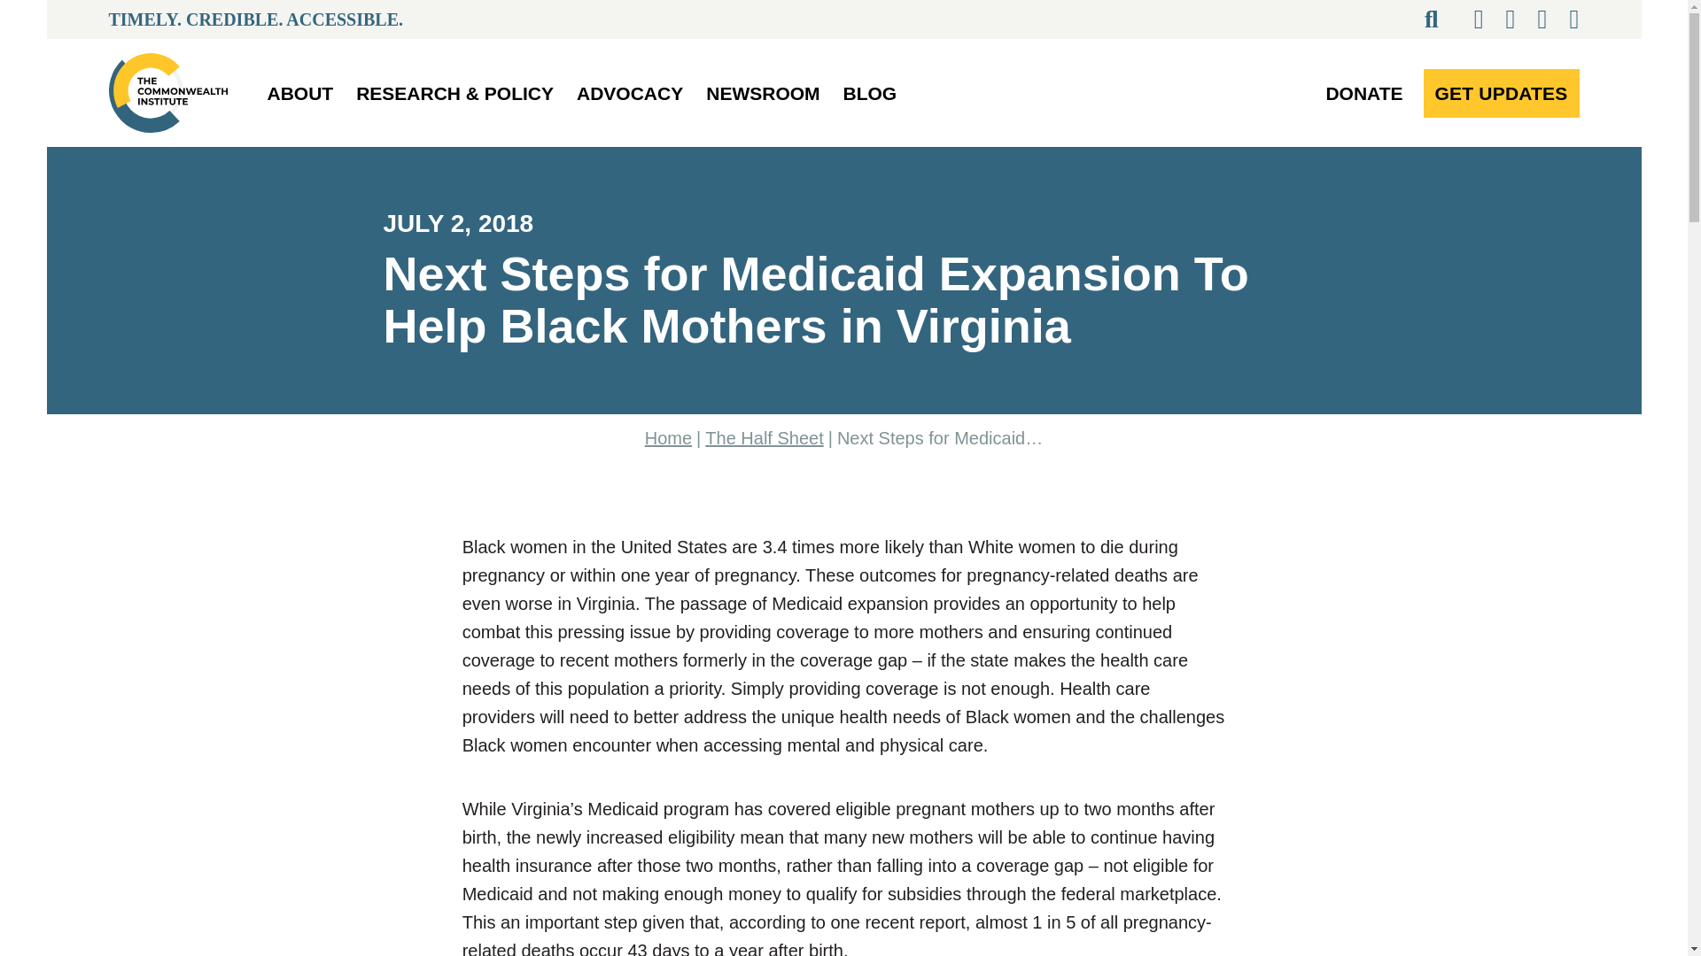 The height and width of the screenshot is (956, 1701). I want to click on BLOG, so click(870, 92).